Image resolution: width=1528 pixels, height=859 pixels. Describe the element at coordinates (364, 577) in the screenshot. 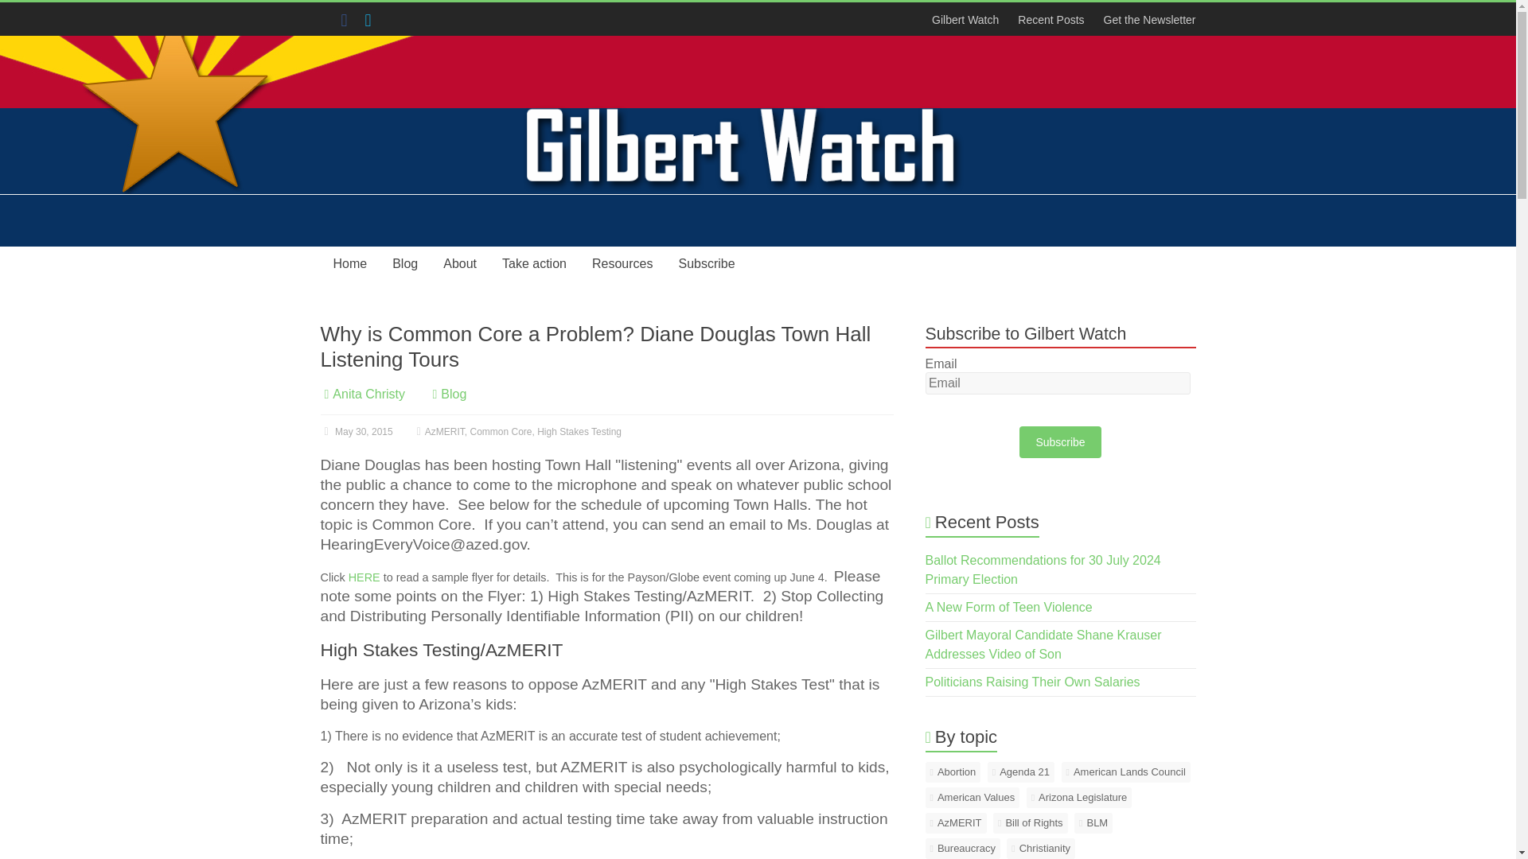

I see `HERE` at that location.